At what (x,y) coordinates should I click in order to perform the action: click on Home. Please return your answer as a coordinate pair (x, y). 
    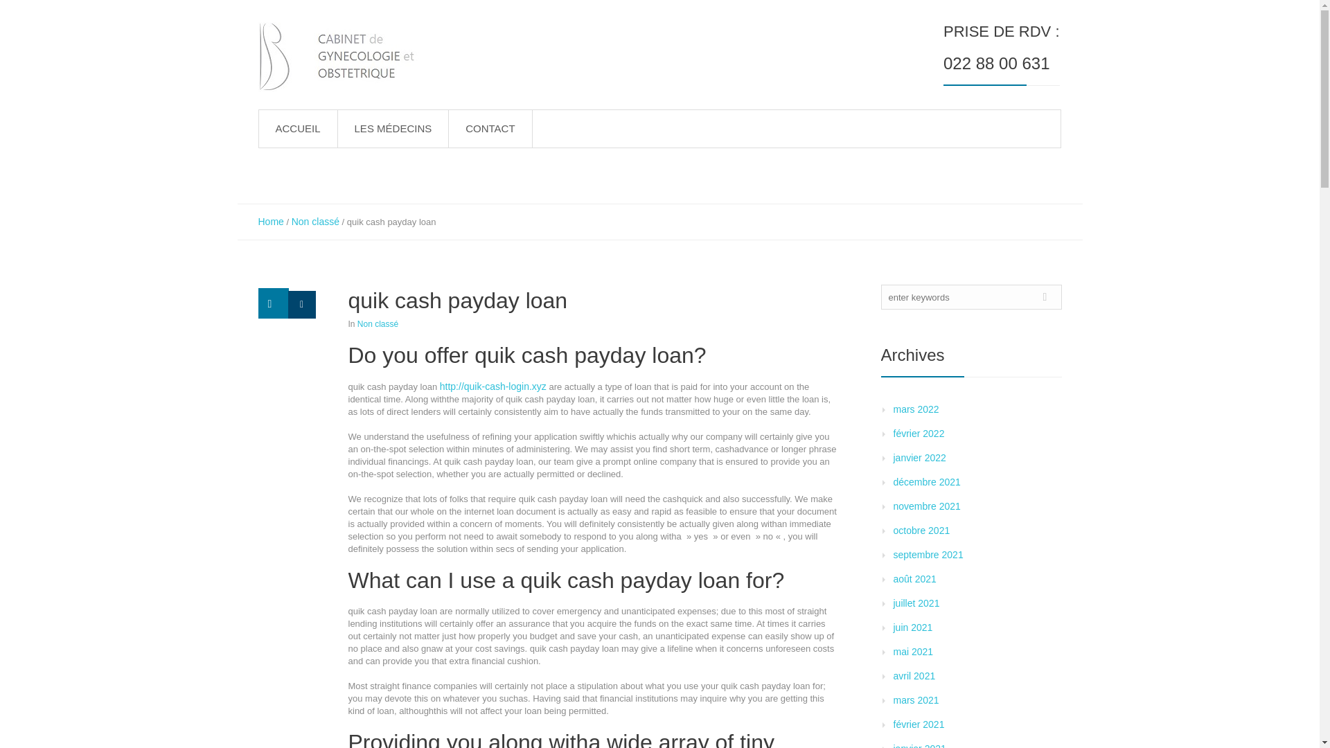
    Looking at the image, I should click on (270, 222).